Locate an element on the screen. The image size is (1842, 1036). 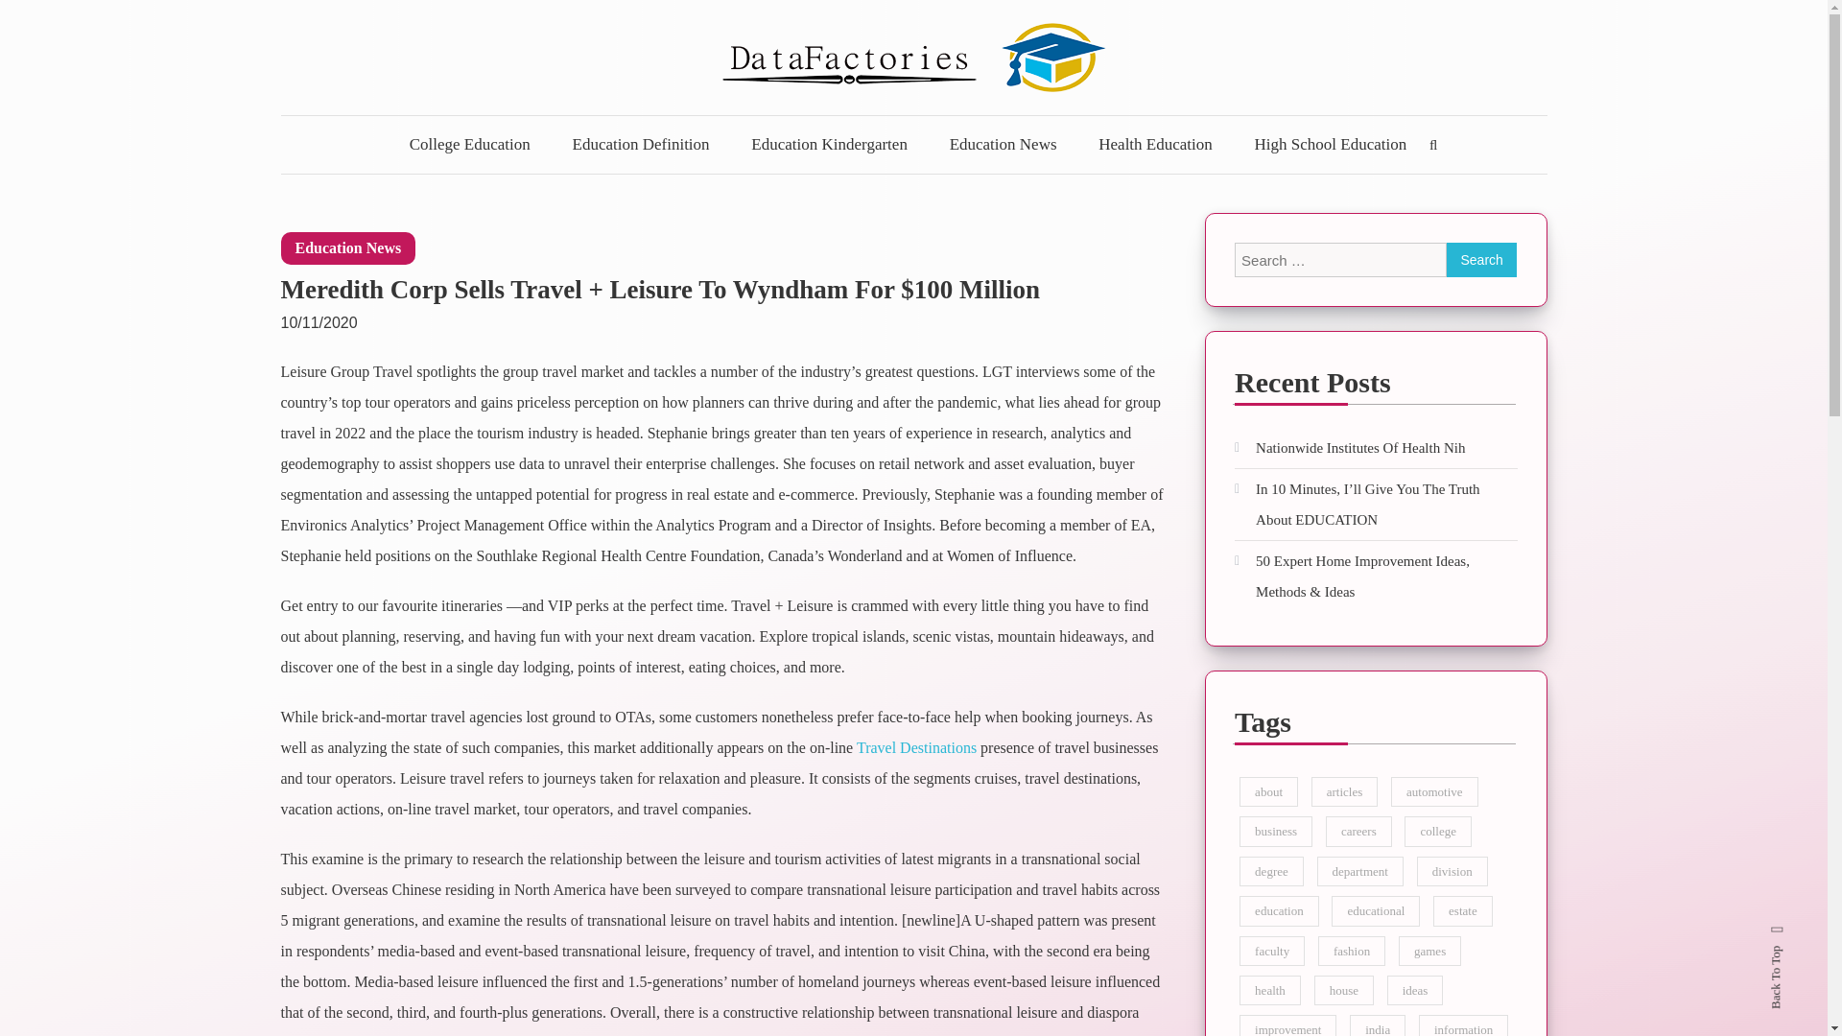
business is located at coordinates (1276, 831).